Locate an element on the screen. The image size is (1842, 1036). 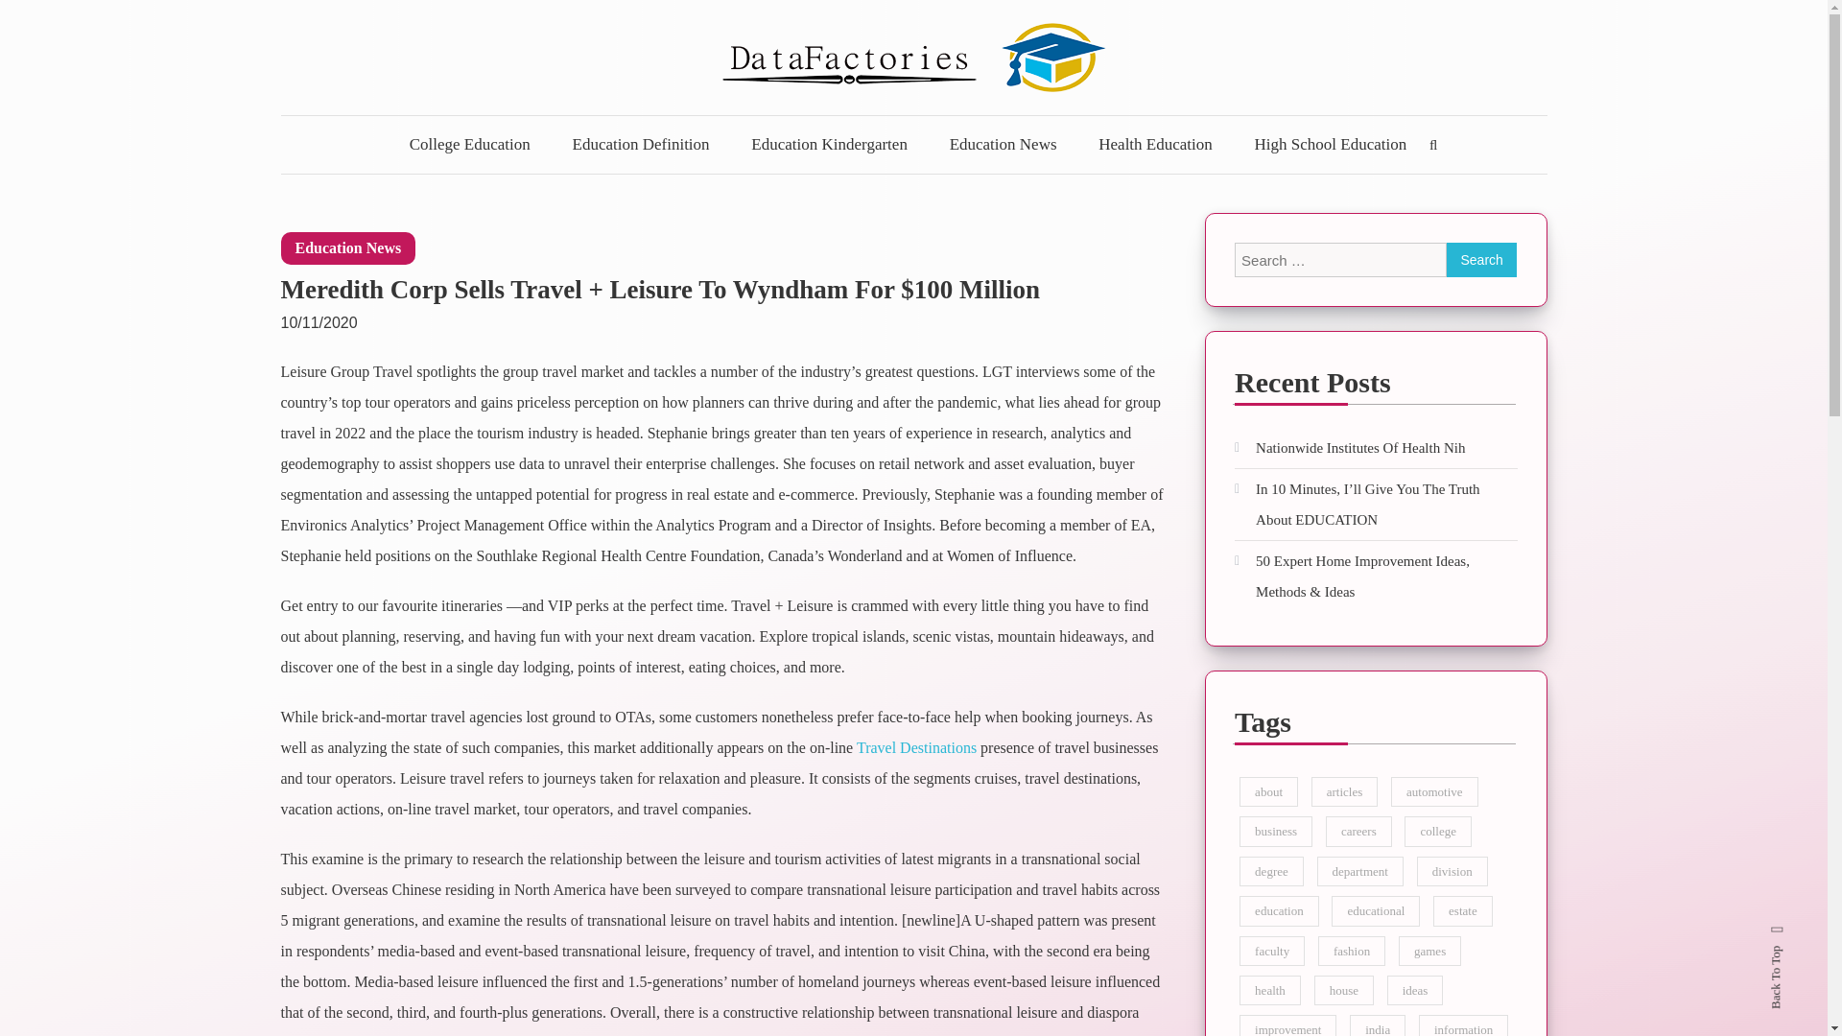
business is located at coordinates (1276, 831).